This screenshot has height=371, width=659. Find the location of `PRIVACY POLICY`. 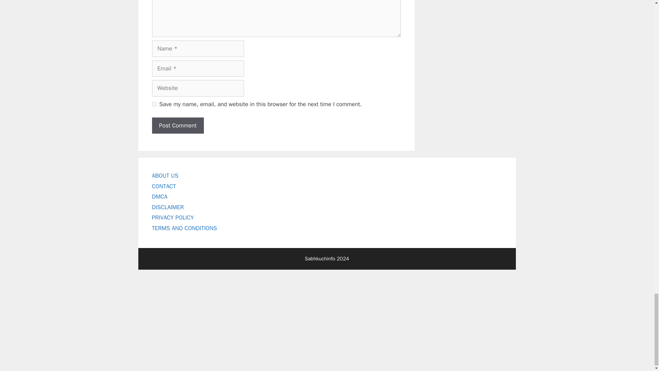

PRIVACY POLICY is located at coordinates (172, 217).